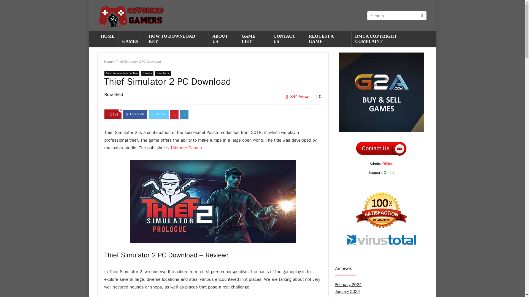 This screenshot has height=297, width=529. What do you see at coordinates (114, 95) in the screenshot?
I see `Reworked` at bounding box center [114, 95].